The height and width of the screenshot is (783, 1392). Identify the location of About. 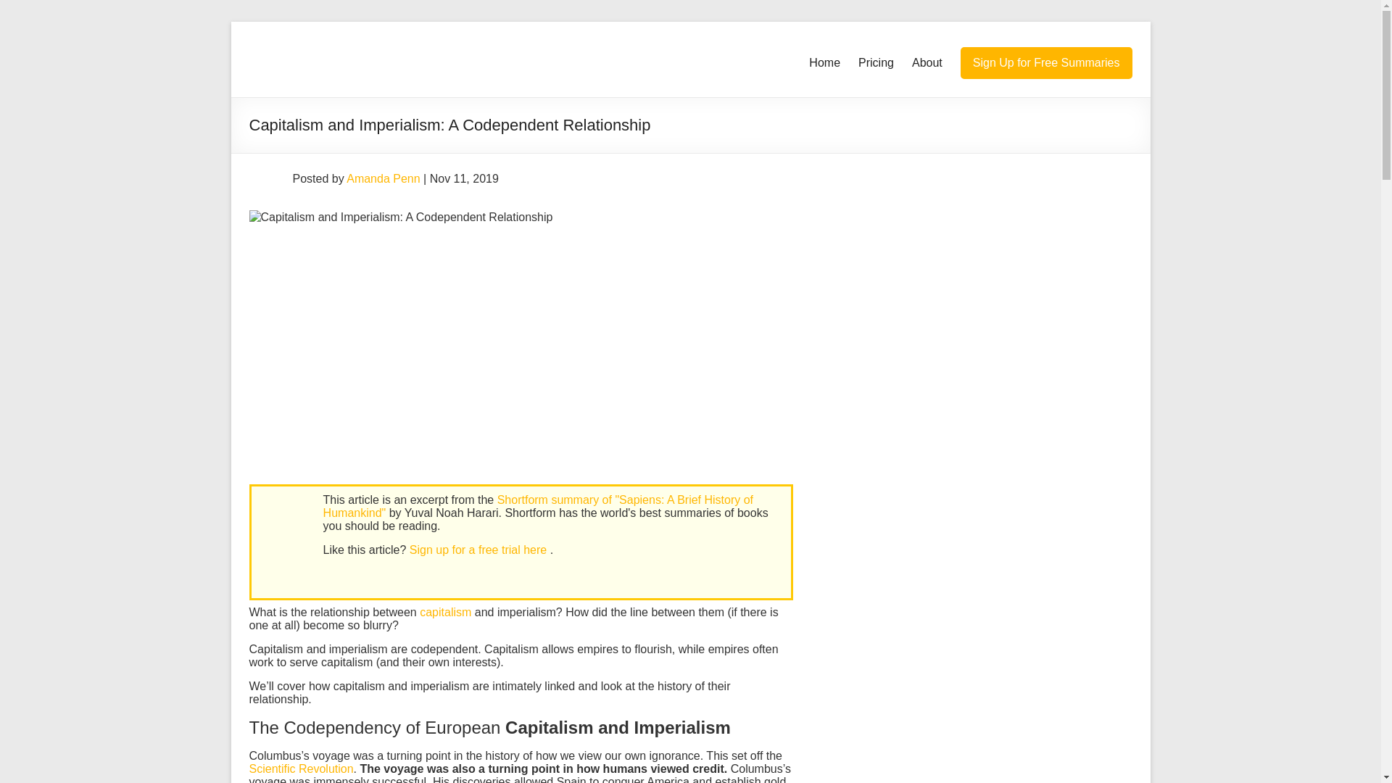
(927, 62).